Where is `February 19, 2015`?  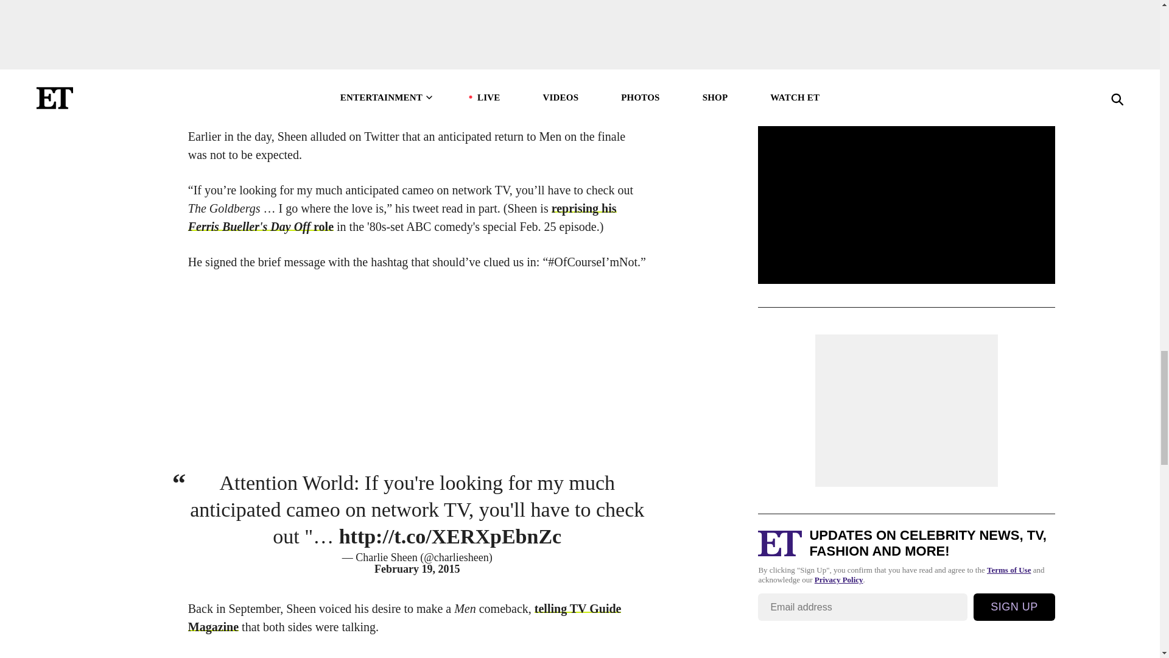
February 19, 2015 is located at coordinates (416, 569).